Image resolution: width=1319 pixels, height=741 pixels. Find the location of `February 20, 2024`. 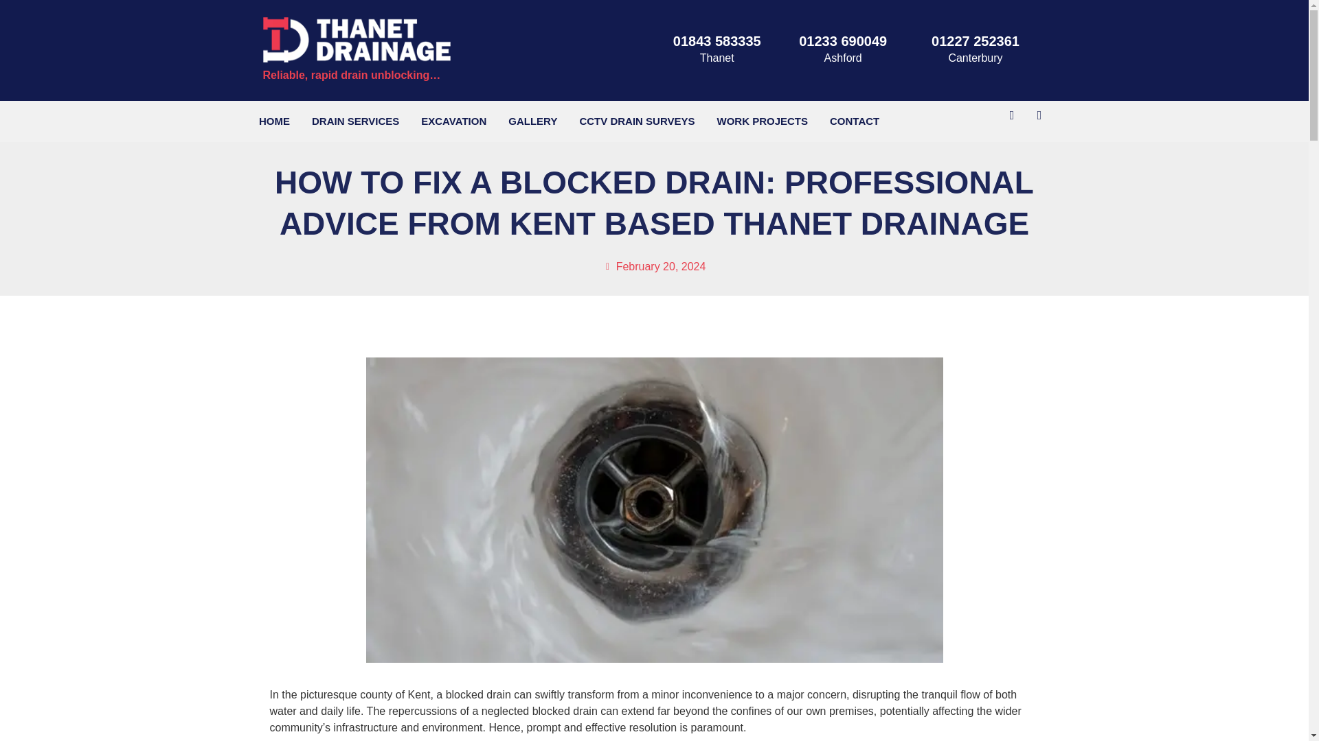

February 20, 2024 is located at coordinates (654, 266).